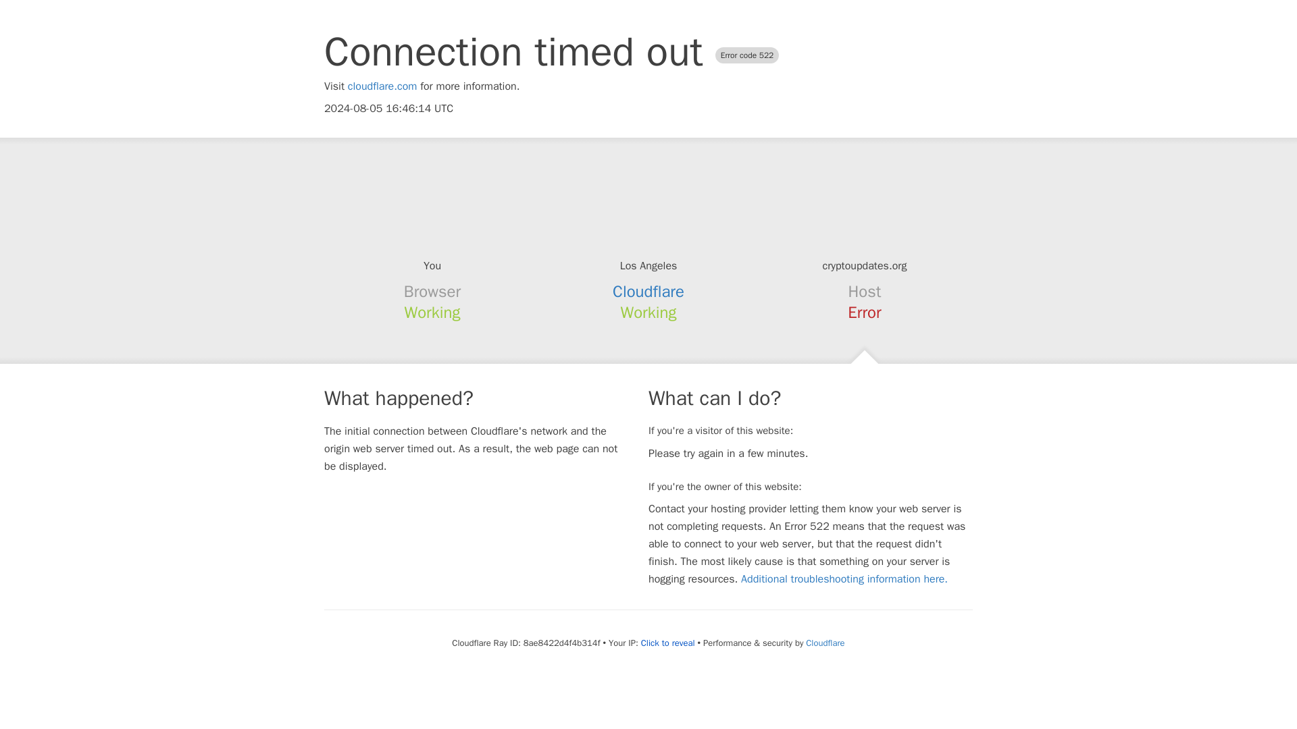 The width and height of the screenshot is (1297, 729). I want to click on Additional troubleshooting information here., so click(844, 579).